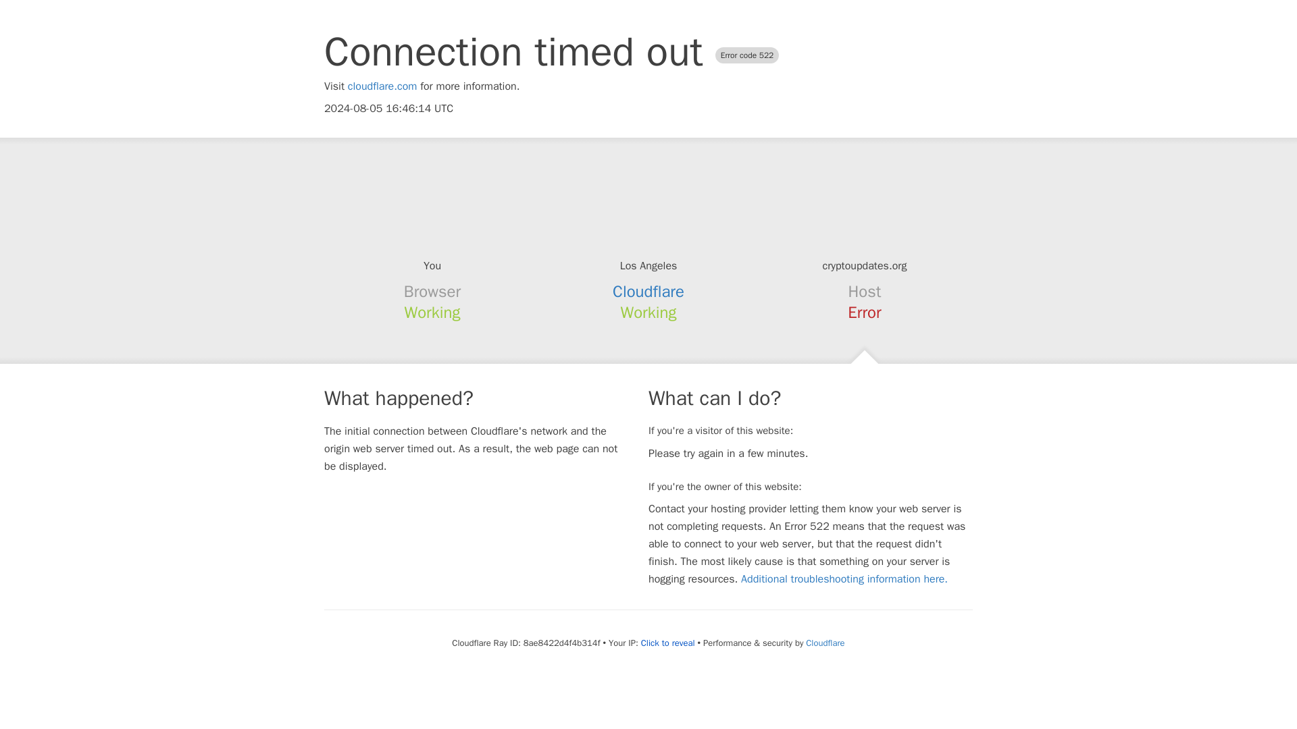 The width and height of the screenshot is (1297, 729). I want to click on Additional troubleshooting information here., so click(844, 579).